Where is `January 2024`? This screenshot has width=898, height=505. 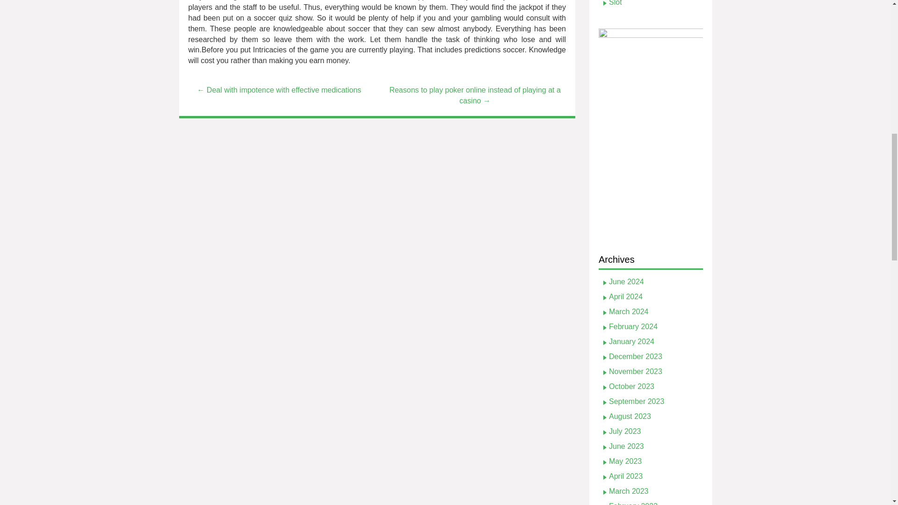 January 2024 is located at coordinates (631, 341).